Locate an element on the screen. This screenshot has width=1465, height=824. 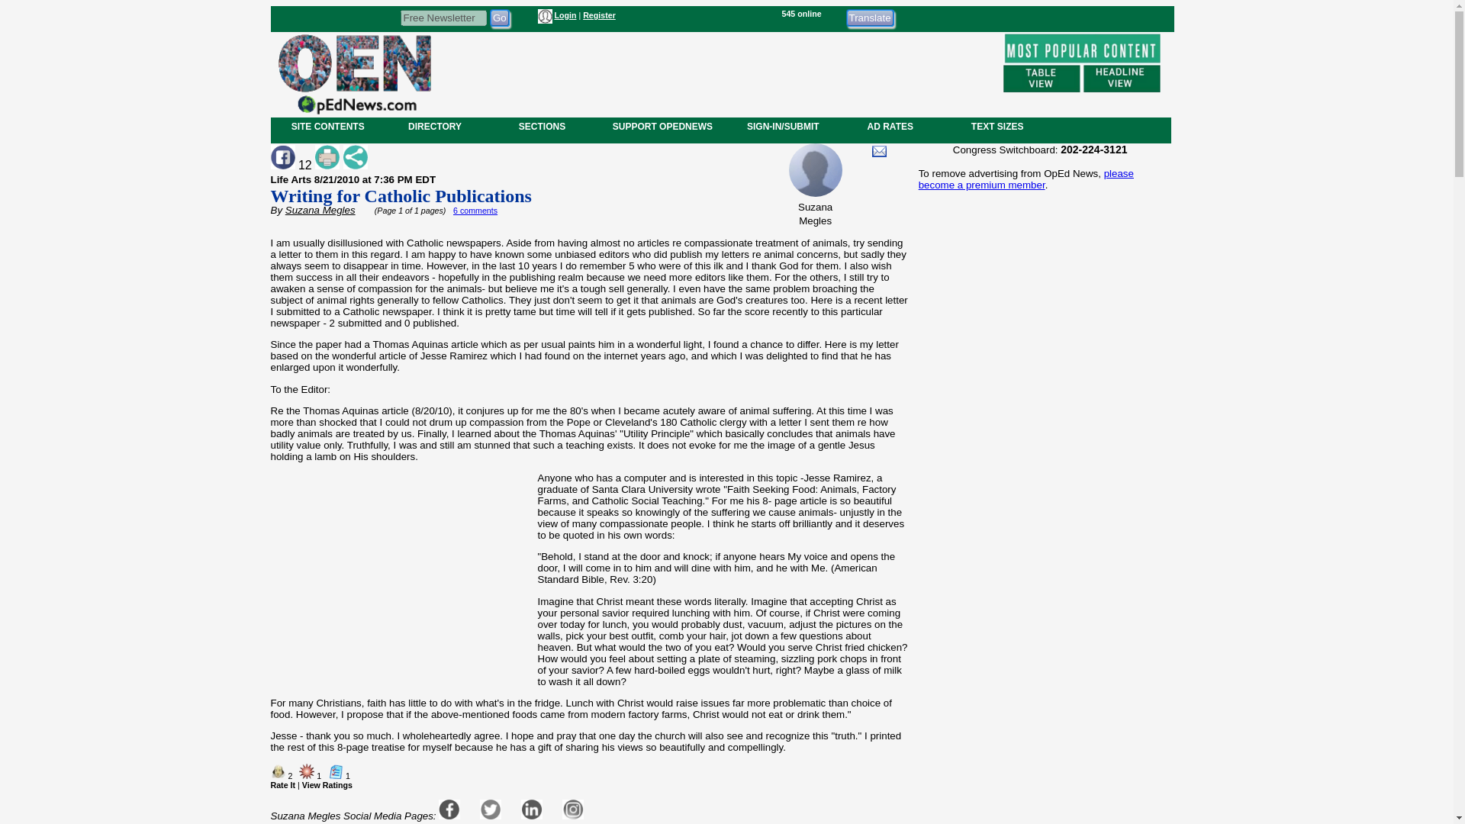
More Sharing is located at coordinates (355, 157).